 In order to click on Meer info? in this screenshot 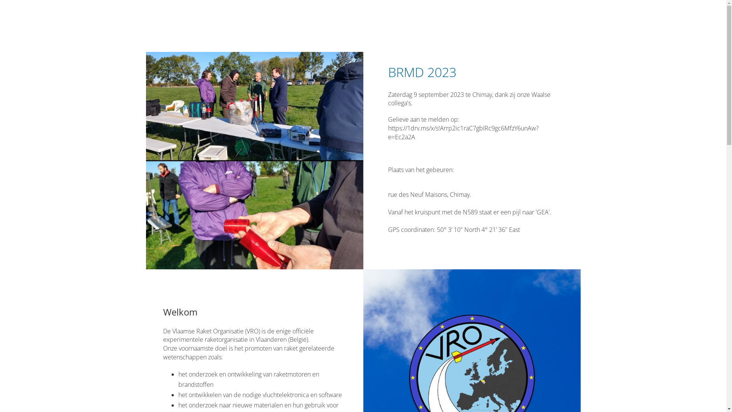, I will do `click(441, 21)`.